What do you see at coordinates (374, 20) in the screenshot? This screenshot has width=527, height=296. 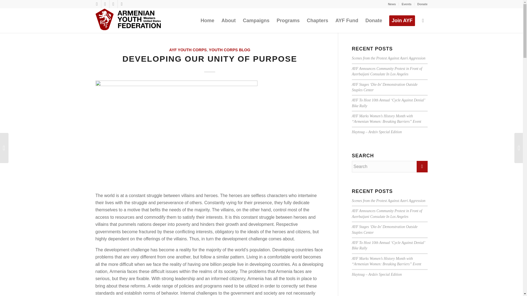 I see `Donate` at bounding box center [374, 20].